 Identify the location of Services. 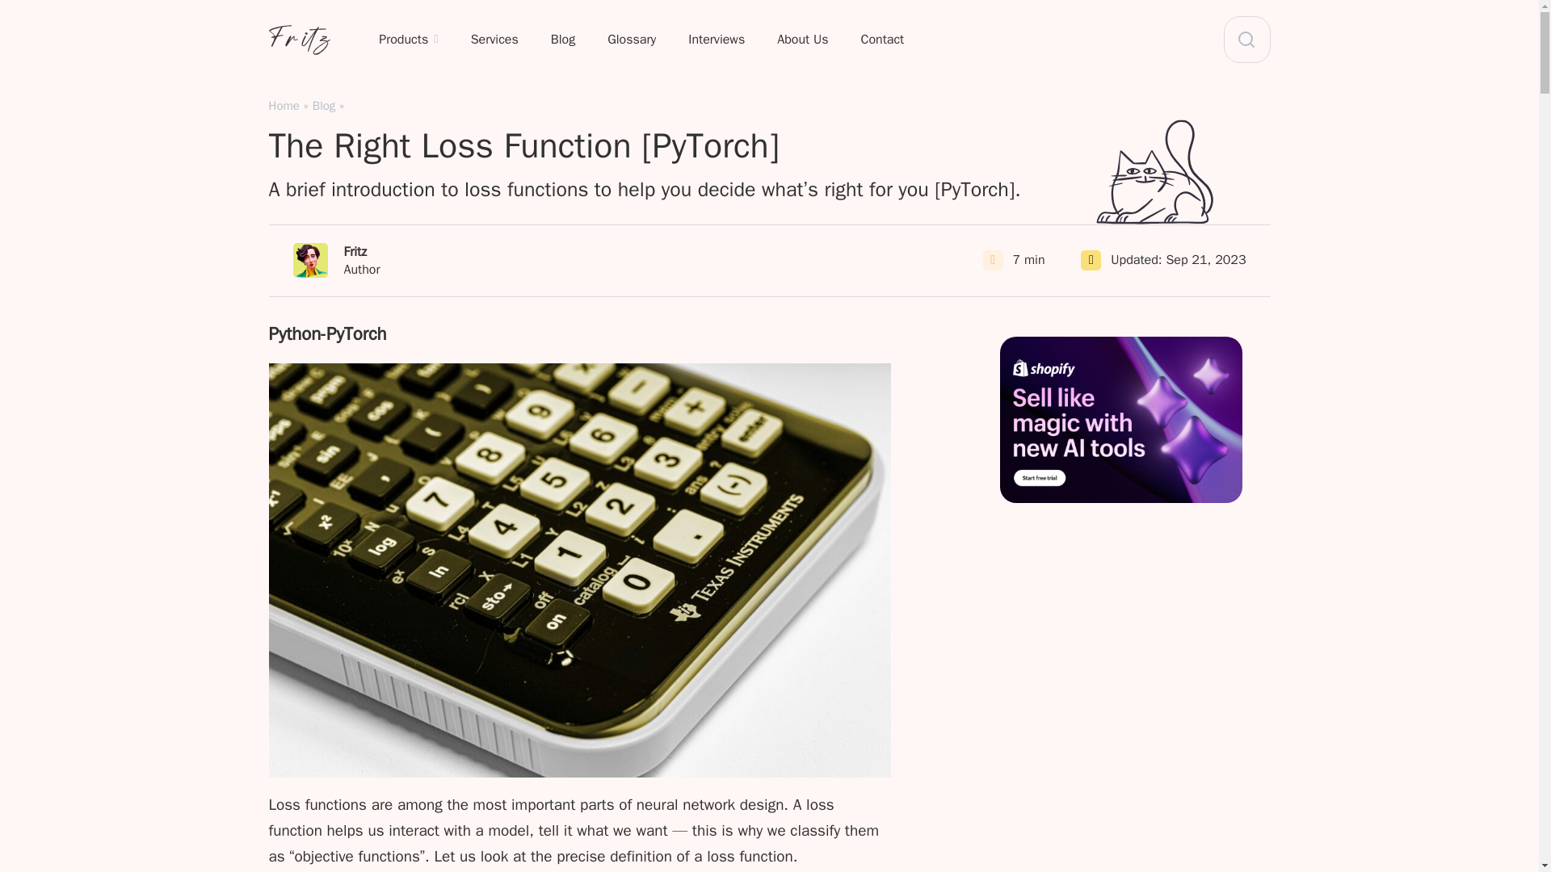
(802, 40).